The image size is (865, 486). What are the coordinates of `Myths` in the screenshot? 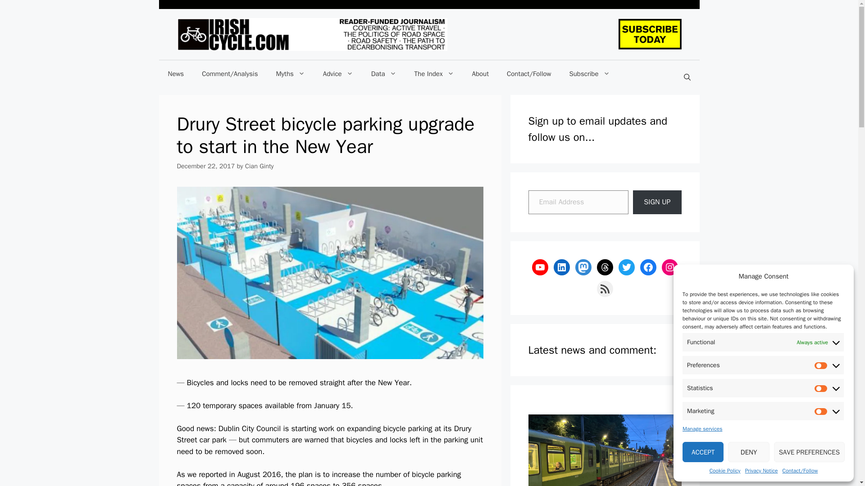 It's located at (290, 74).